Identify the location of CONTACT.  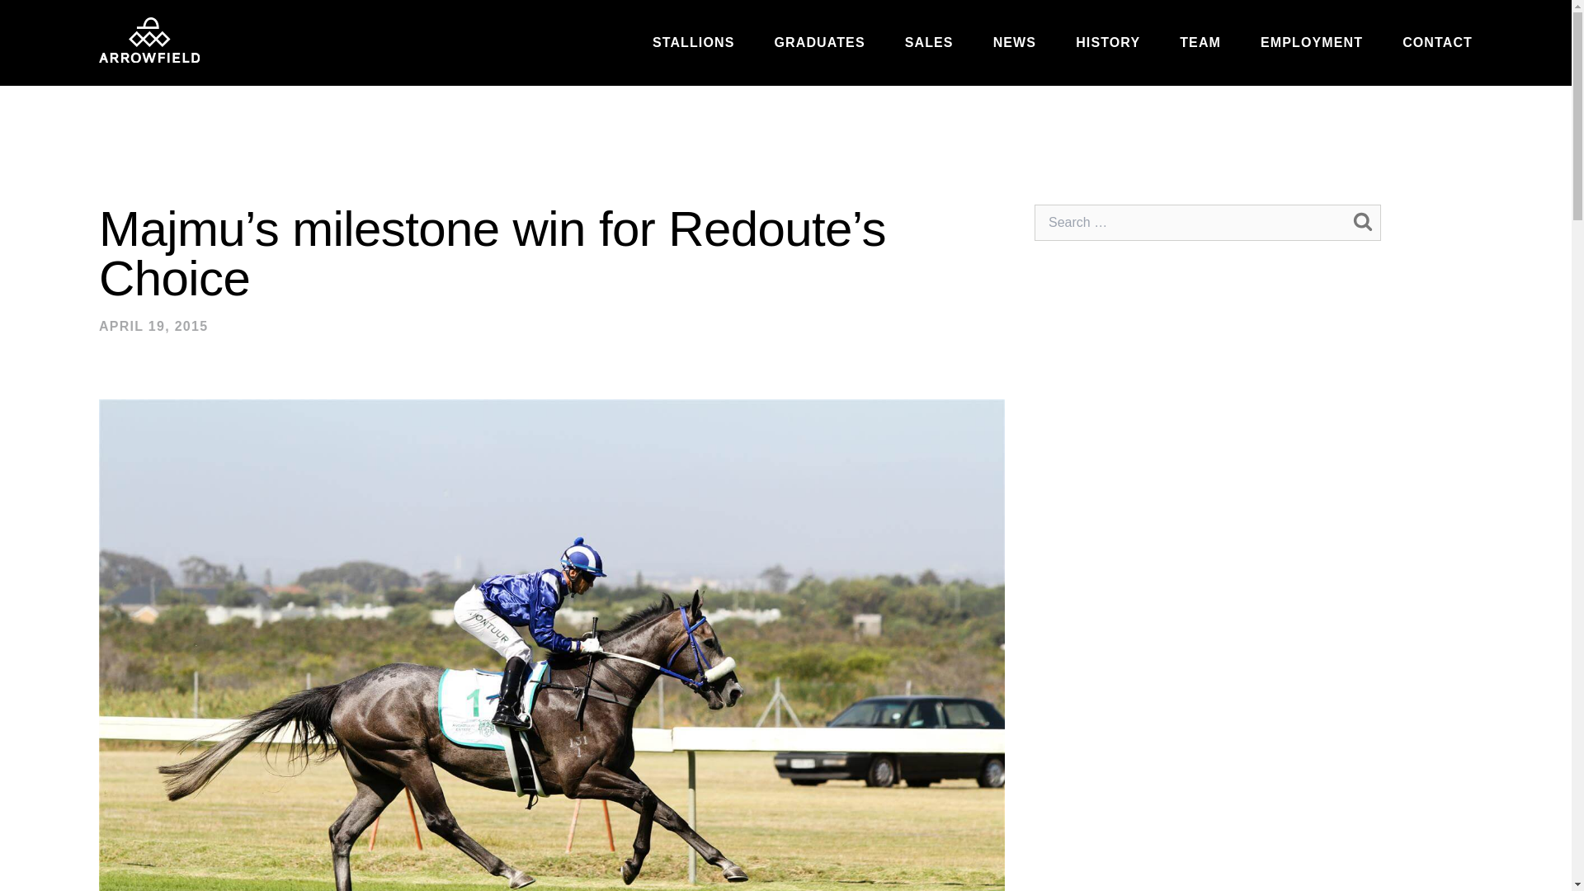
(1437, 43).